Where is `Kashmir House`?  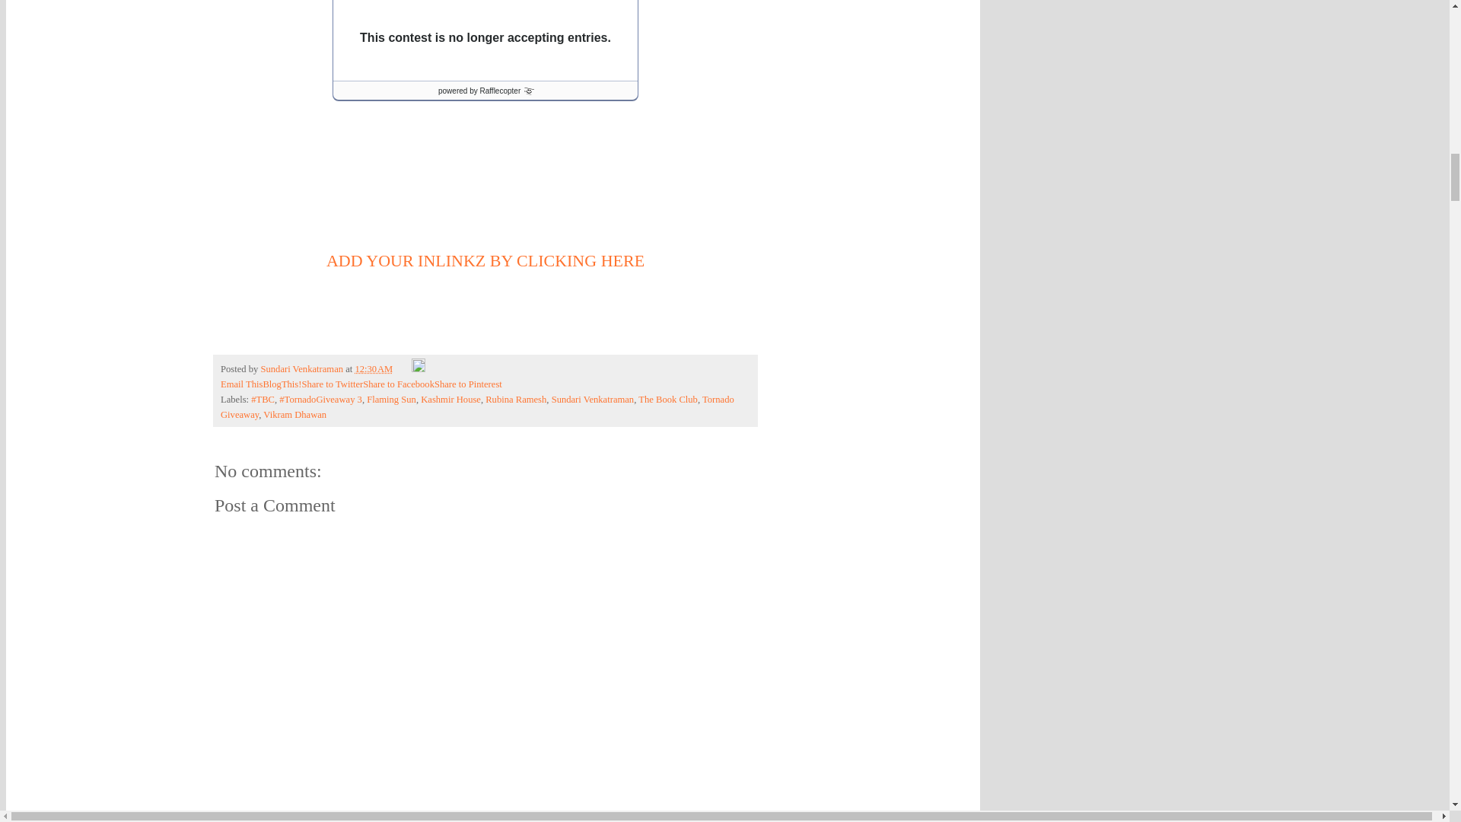 Kashmir House is located at coordinates (450, 400).